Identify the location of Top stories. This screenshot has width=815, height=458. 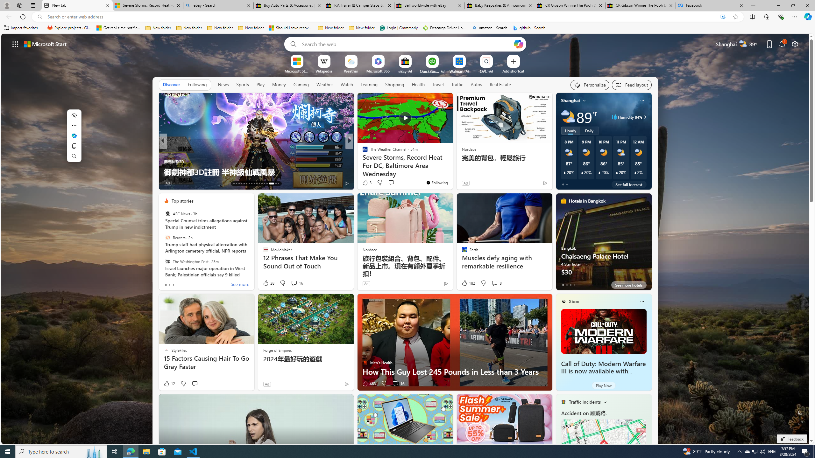
(182, 201).